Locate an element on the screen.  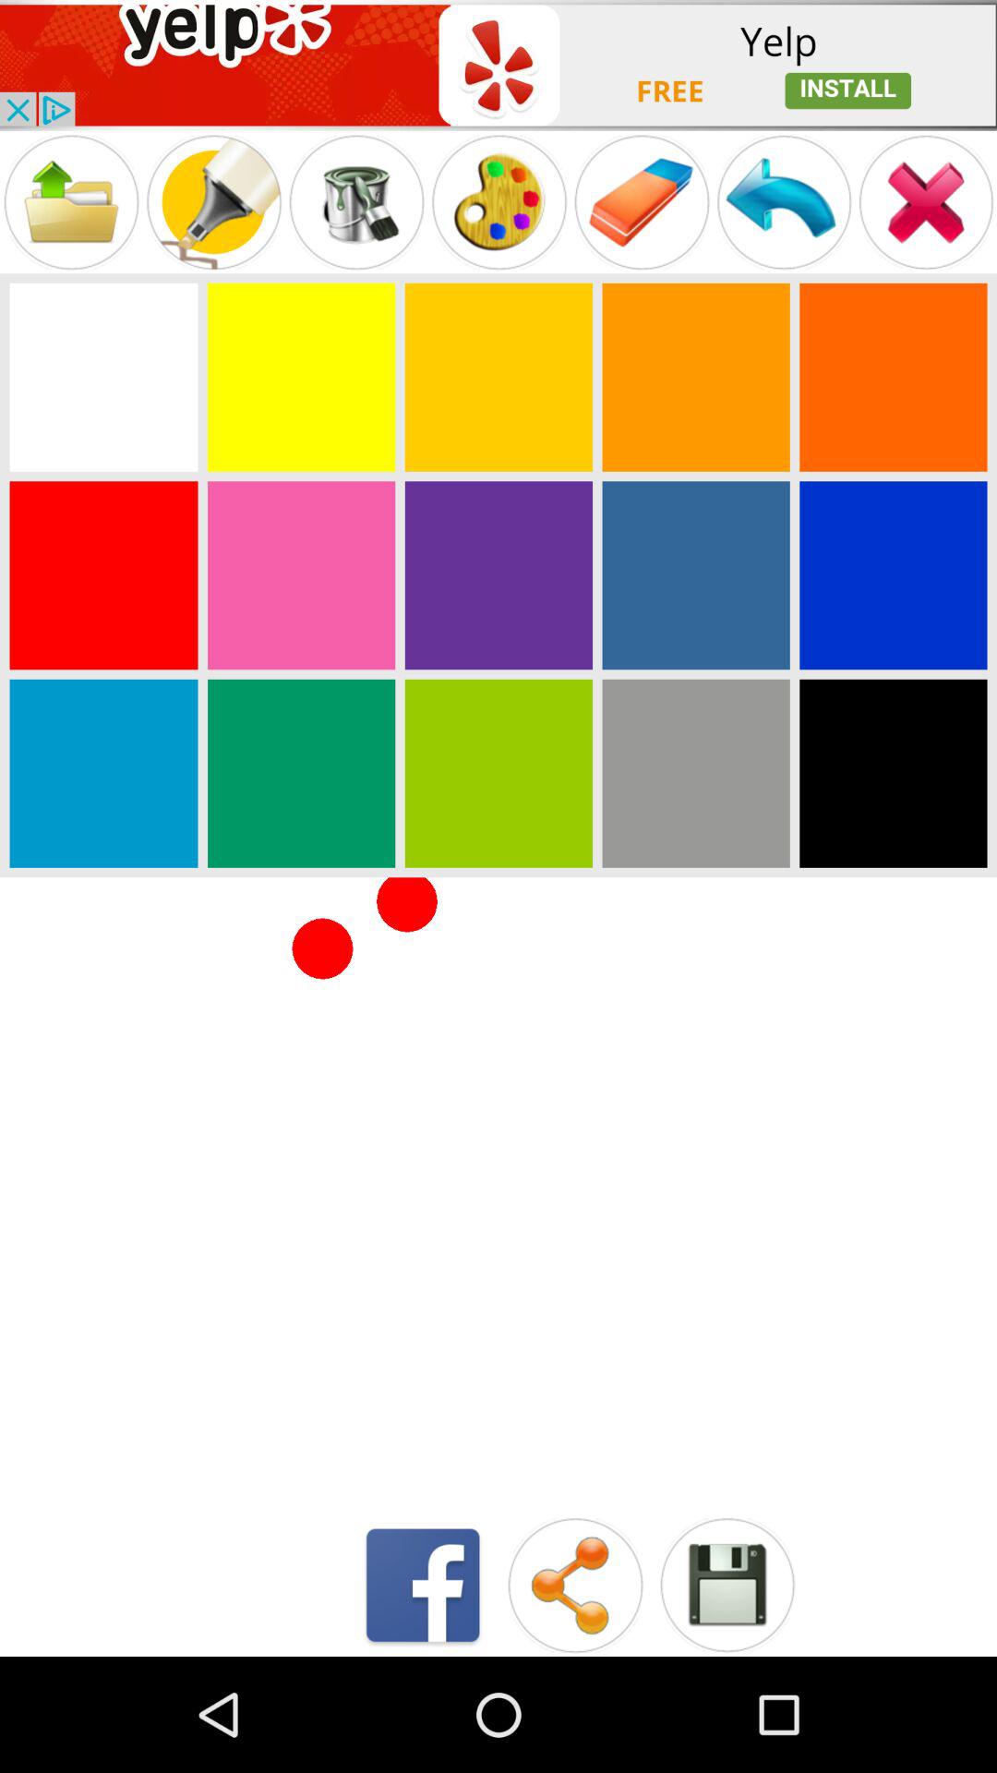
use pen is located at coordinates (214, 201).